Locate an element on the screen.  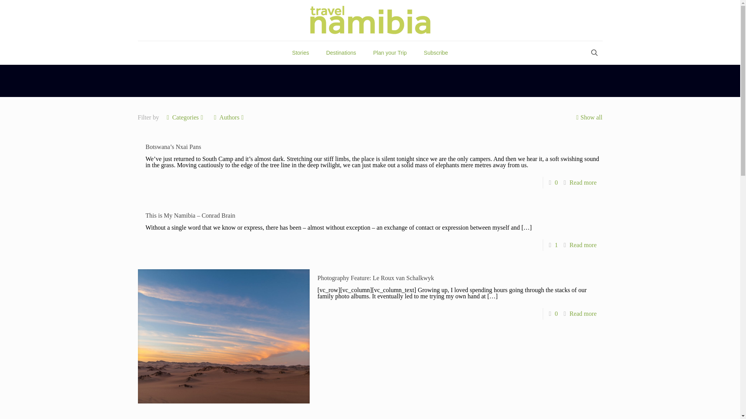
Travel Namibia is located at coordinates (370, 20).